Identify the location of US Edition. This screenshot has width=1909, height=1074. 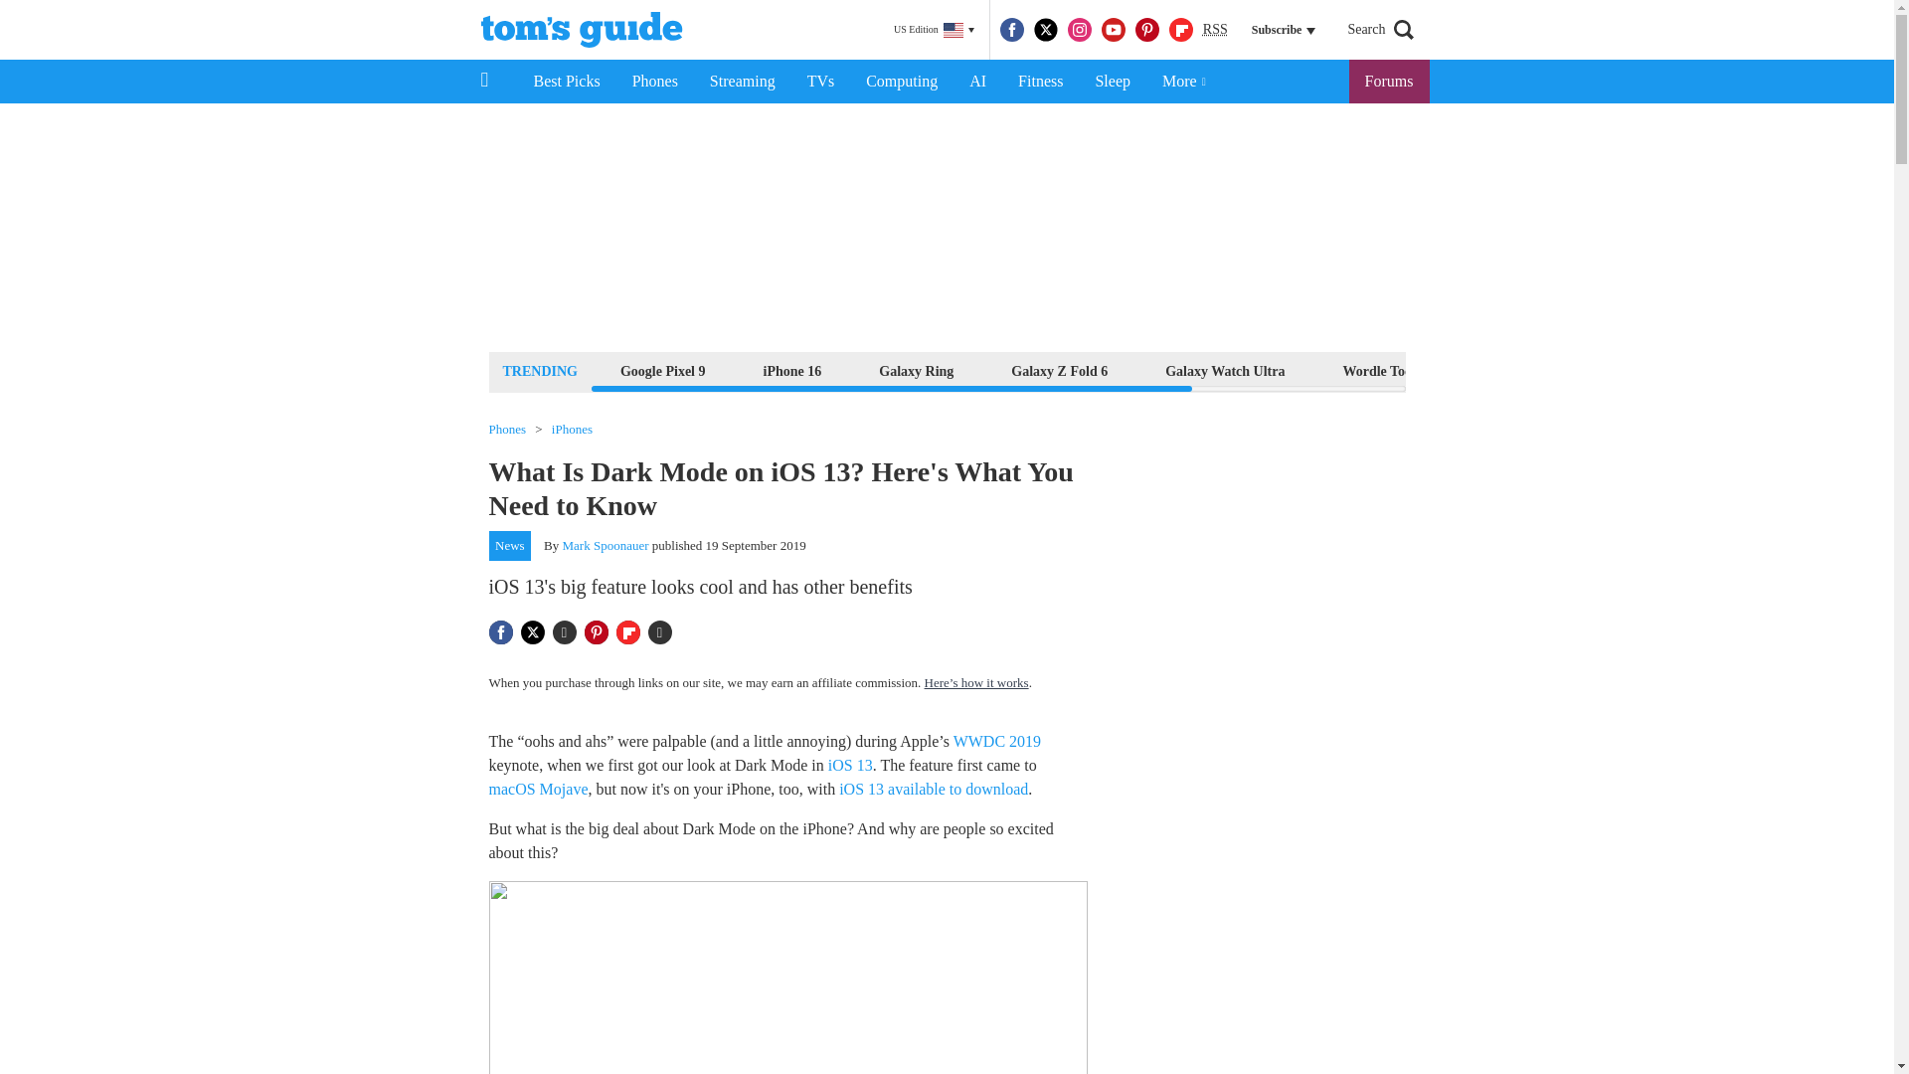
(934, 30).